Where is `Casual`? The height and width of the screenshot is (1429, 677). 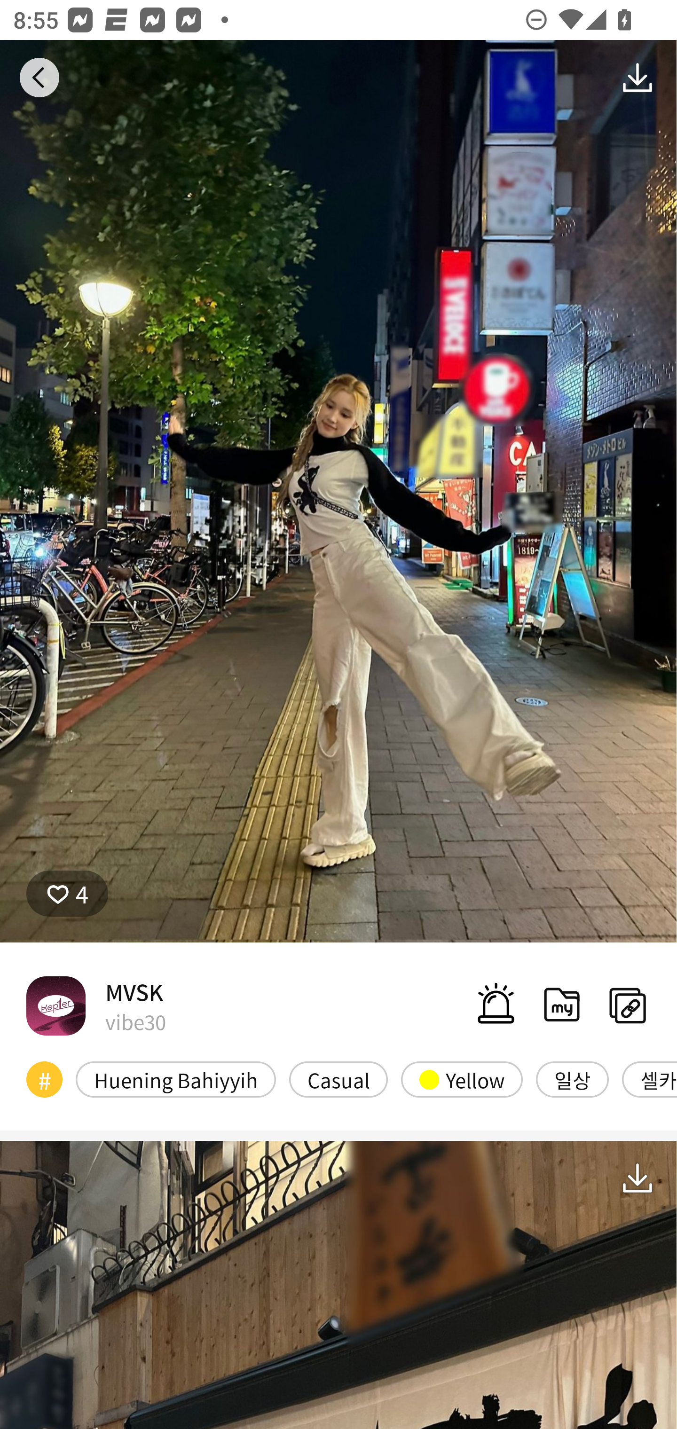 Casual is located at coordinates (338, 1079).